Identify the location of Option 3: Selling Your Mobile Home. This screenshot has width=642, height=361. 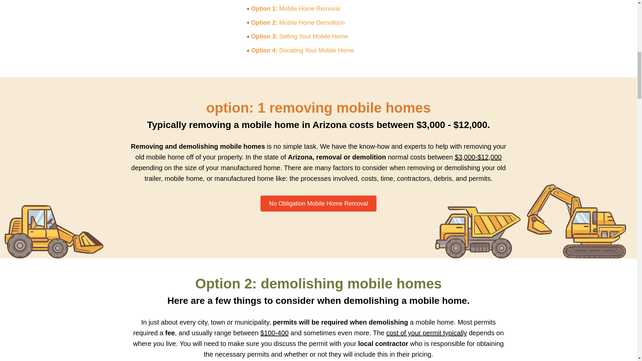
(318, 37).